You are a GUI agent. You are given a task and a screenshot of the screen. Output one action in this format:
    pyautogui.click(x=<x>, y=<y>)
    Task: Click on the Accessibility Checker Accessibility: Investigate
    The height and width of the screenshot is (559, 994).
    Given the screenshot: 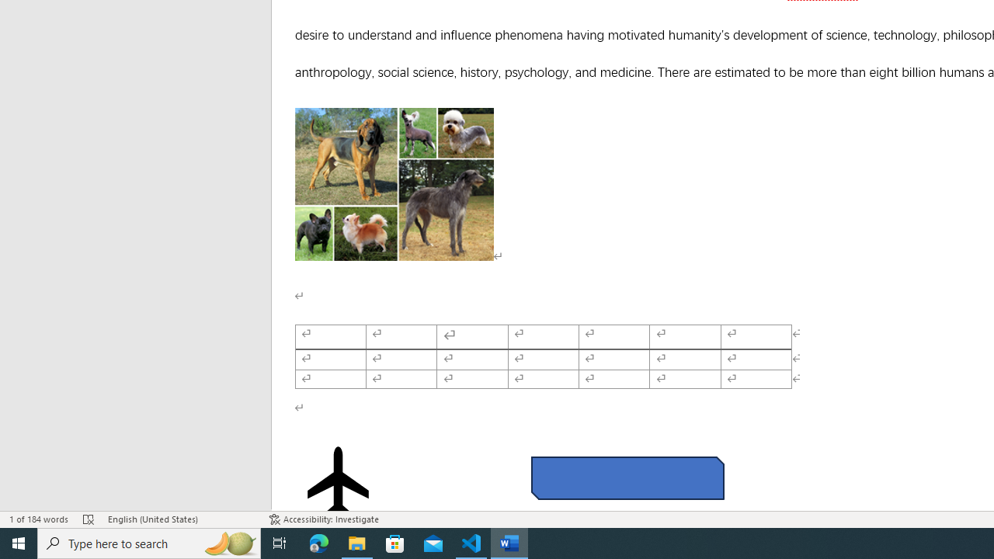 What is the action you would take?
    pyautogui.click(x=325, y=519)
    